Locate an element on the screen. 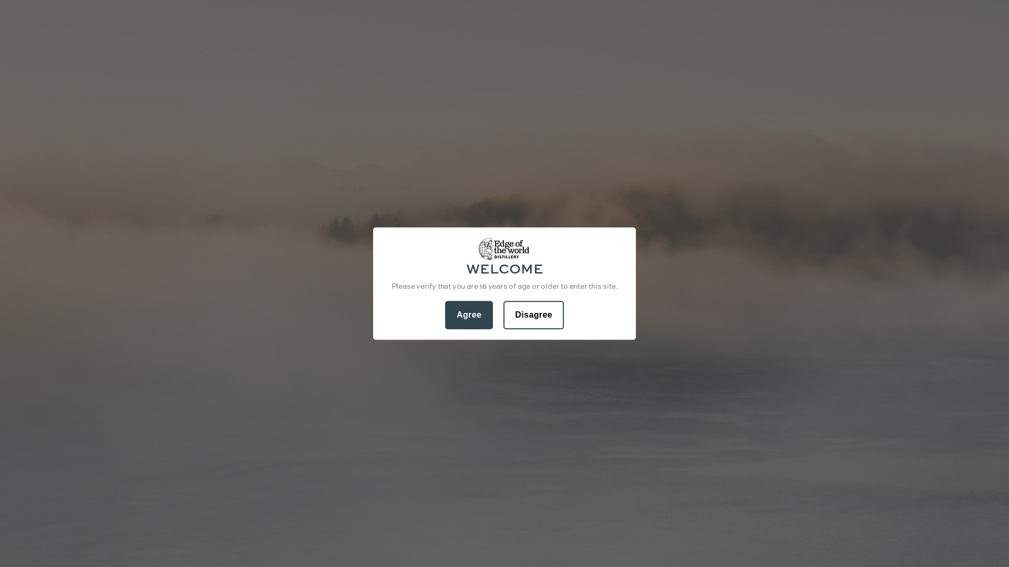 Image resolution: width=1009 pixels, height=567 pixels. ORDER YOURS NOW is located at coordinates (570, 520).